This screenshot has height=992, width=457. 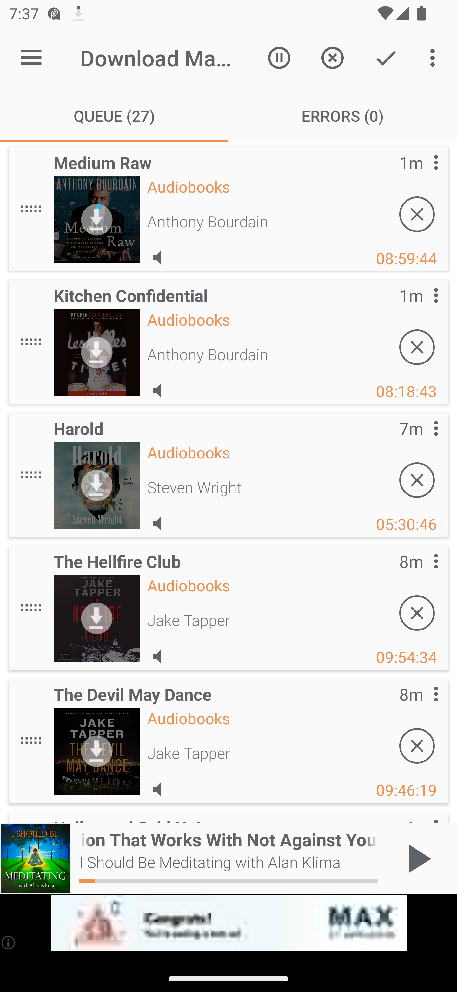 What do you see at coordinates (422, 706) in the screenshot?
I see `Contextual menu` at bounding box center [422, 706].